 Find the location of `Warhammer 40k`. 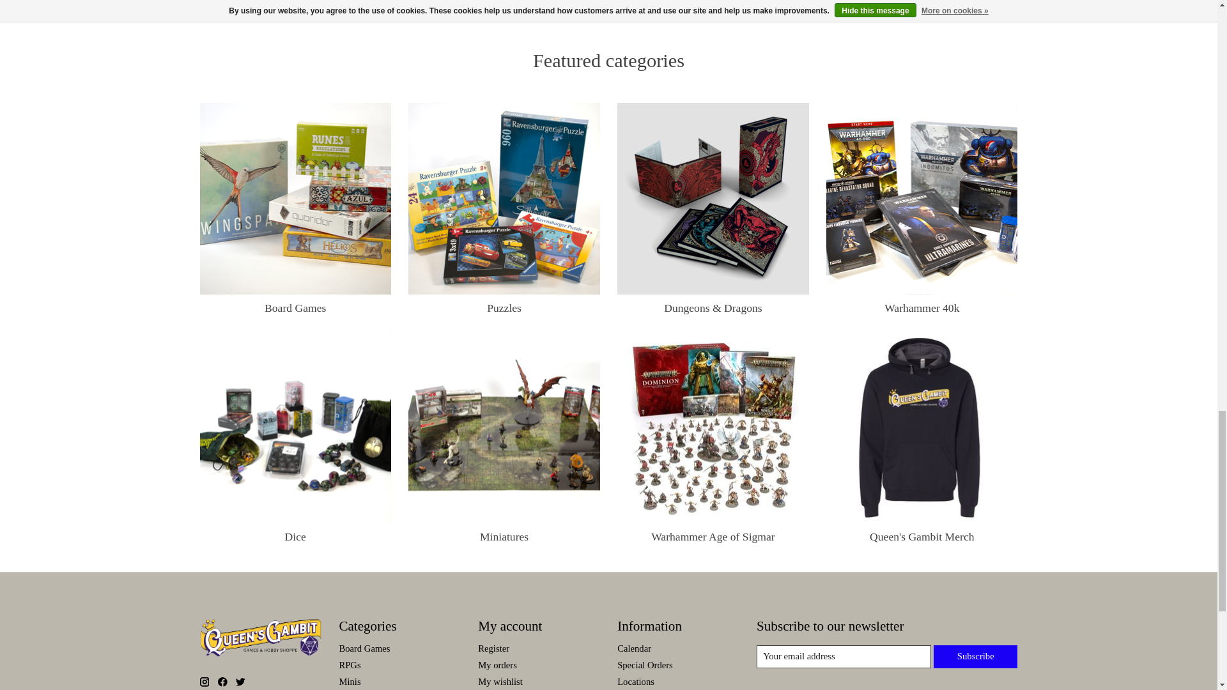

Warhammer 40k is located at coordinates (922, 198).